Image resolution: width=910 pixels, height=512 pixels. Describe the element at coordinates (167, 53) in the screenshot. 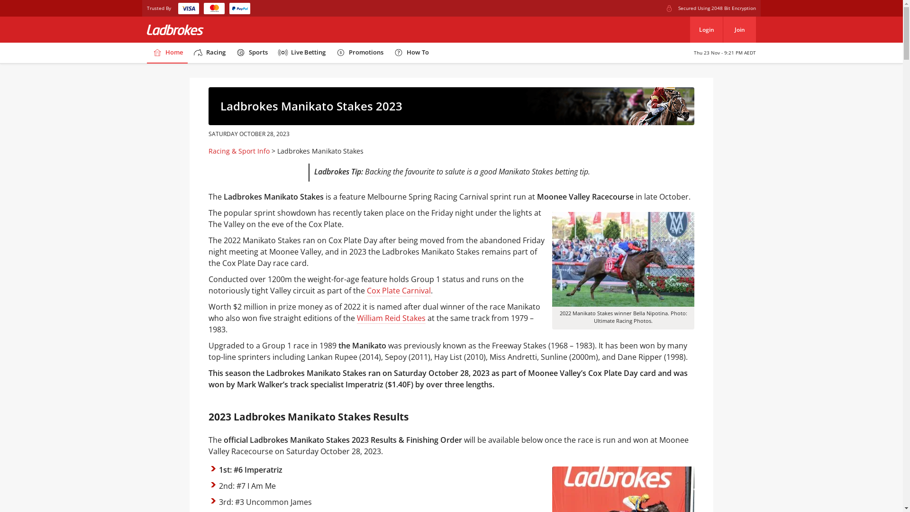

I see `Home` at that location.